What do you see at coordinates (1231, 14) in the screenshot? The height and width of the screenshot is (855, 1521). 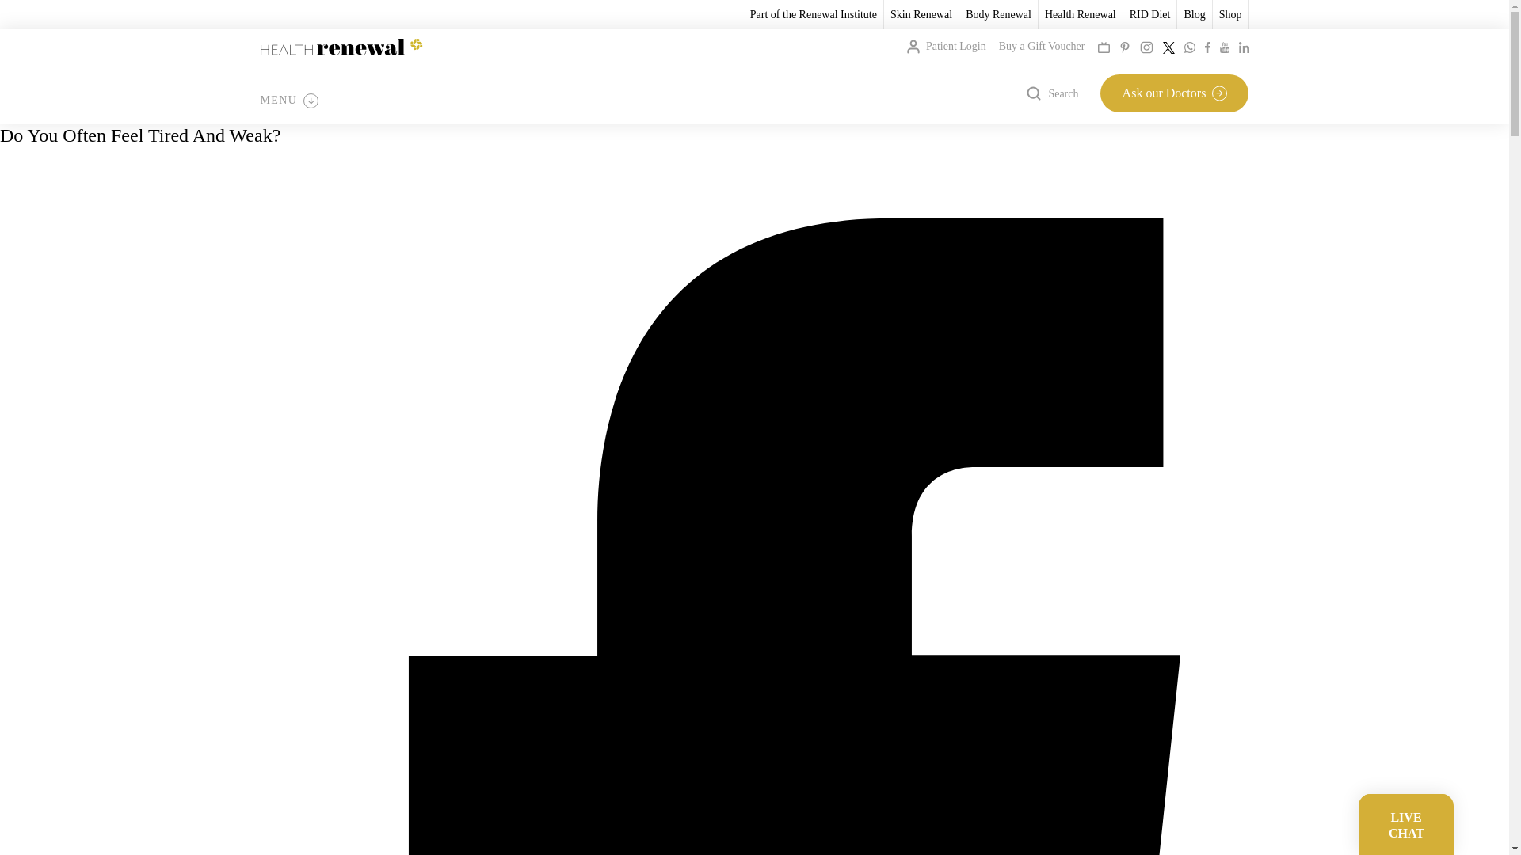 I see `Shop` at bounding box center [1231, 14].